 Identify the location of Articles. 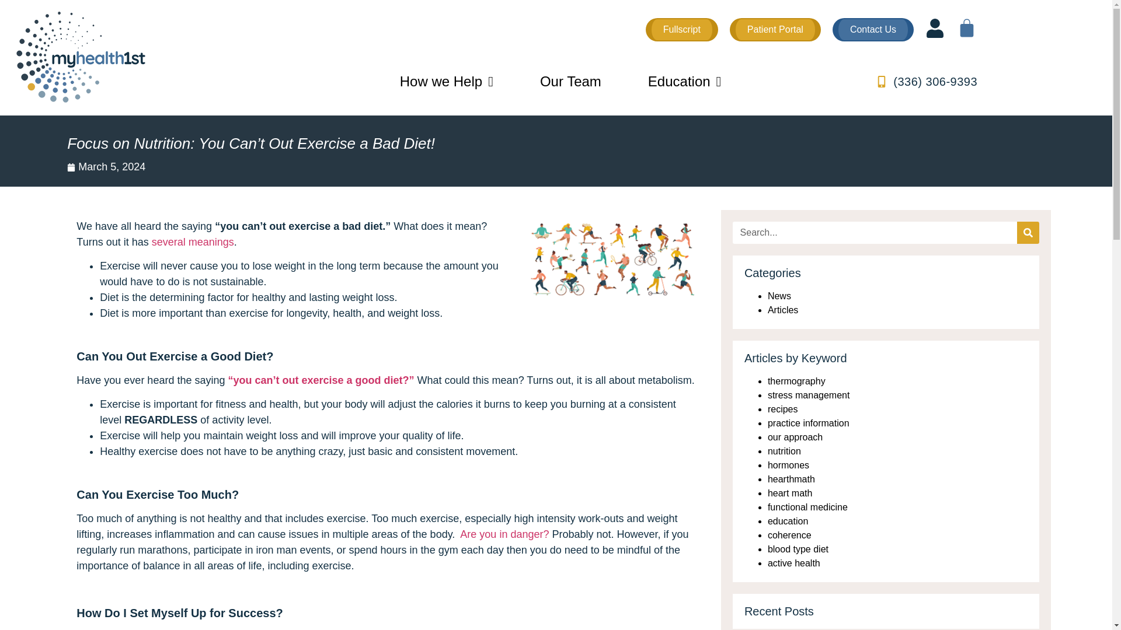
(783, 310).